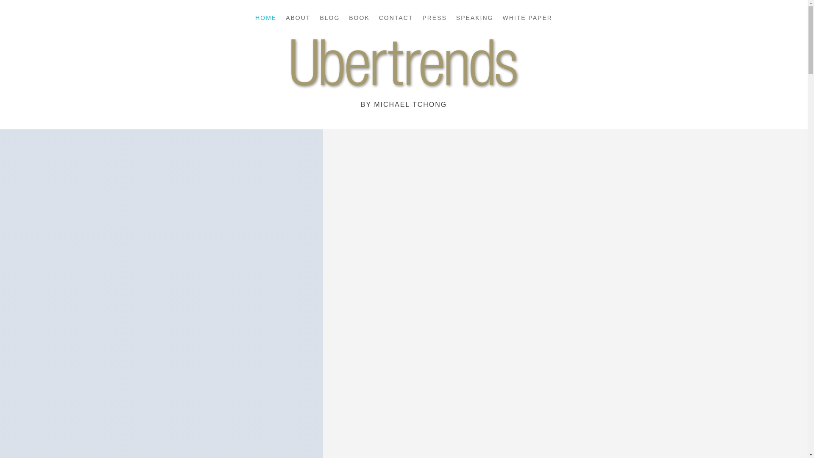 The height and width of the screenshot is (458, 814). What do you see at coordinates (474, 20) in the screenshot?
I see `SPEAKING` at bounding box center [474, 20].